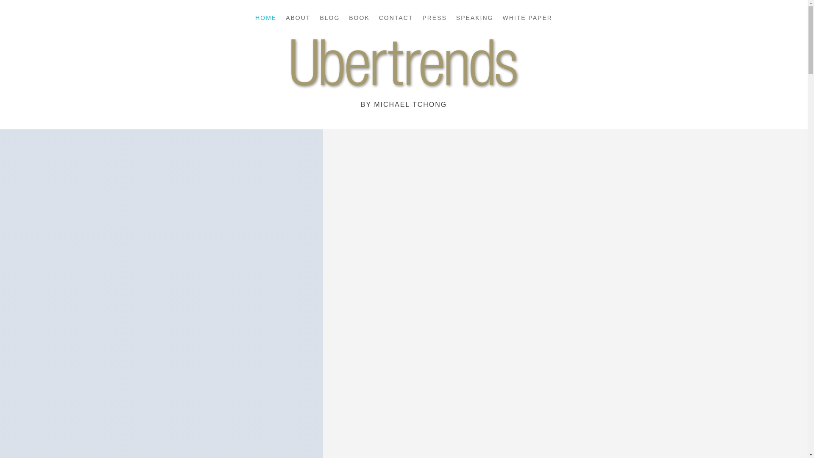 The height and width of the screenshot is (458, 814). What do you see at coordinates (474, 20) in the screenshot?
I see `SPEAKING` at bounding box center [474, 20].